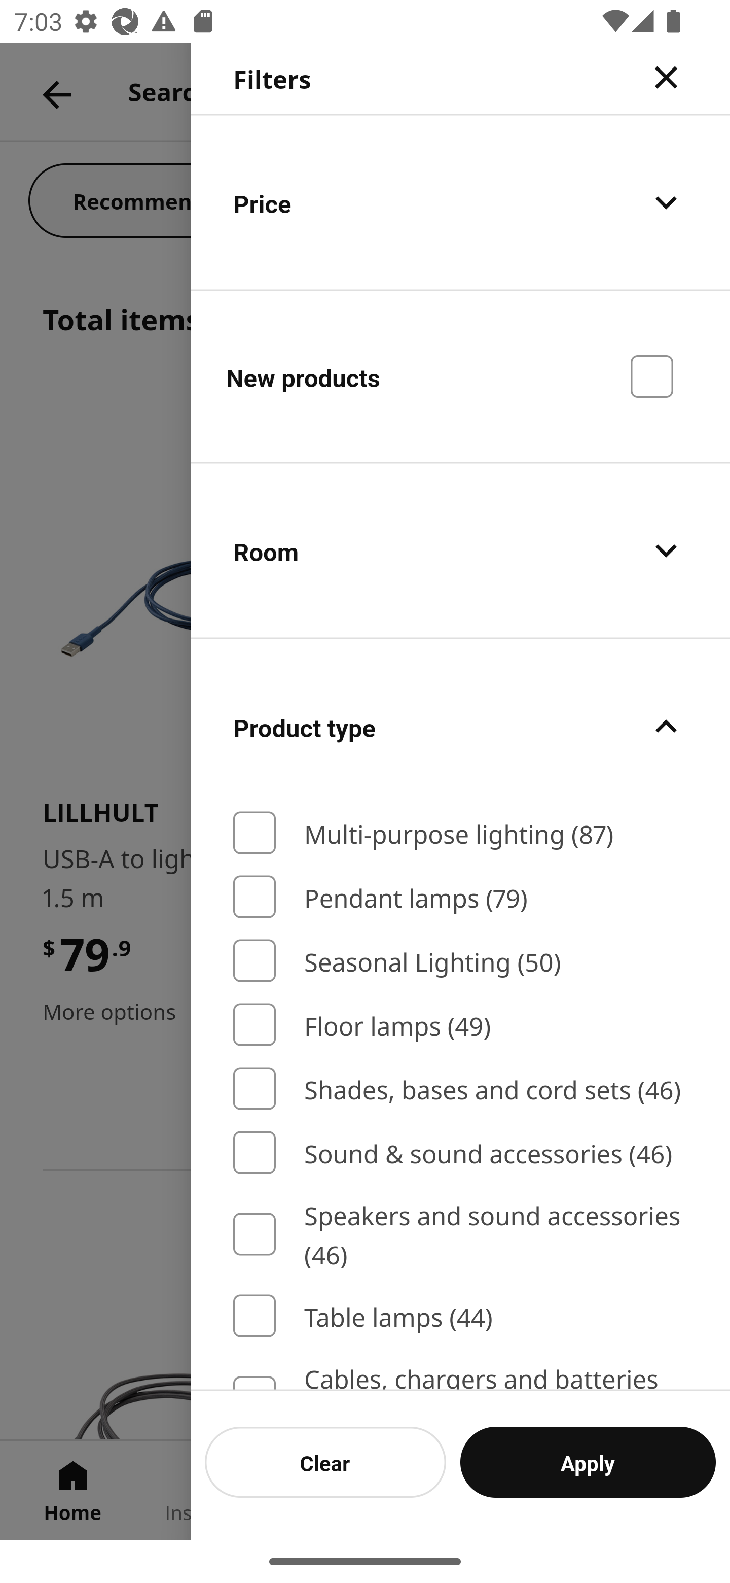  Describe the element at coordinates (460, 897) in the screenshot. I see `Pendant lamps (79)` at that location.